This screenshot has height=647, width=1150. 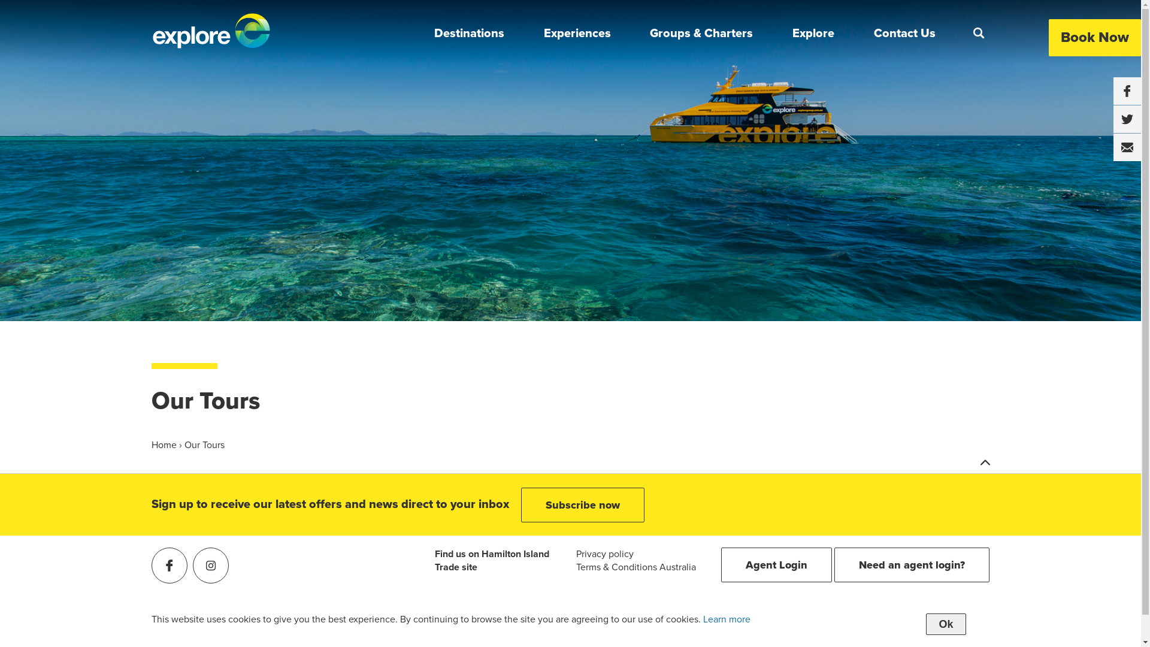 What do you see at coordinates (605, 554) in the screenshot?
I see `Privacy policy` at bounding box center [605, 554].